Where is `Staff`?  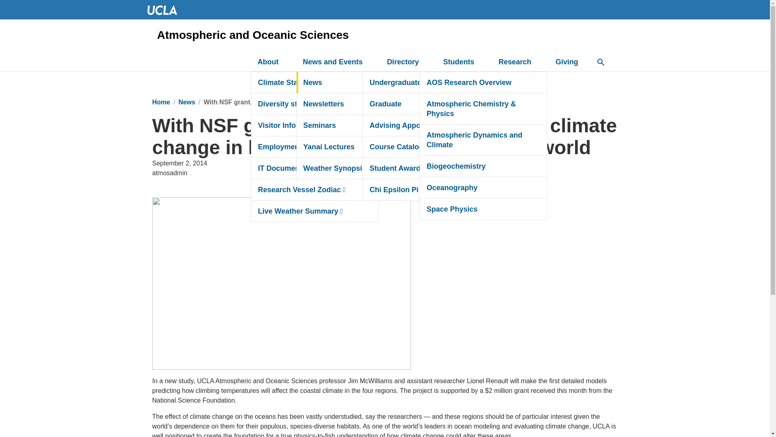
Staff is located at coordinates (444, 146).